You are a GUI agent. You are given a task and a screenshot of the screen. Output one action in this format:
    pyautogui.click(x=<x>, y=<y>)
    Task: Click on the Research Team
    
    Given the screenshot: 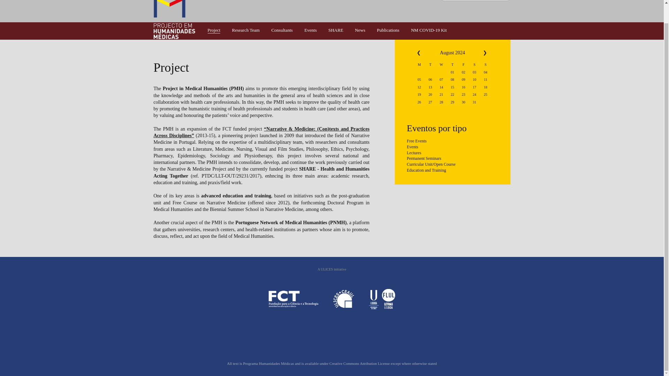 What is the action you would take?
    pyautogui.click(x=246, y=30)
    